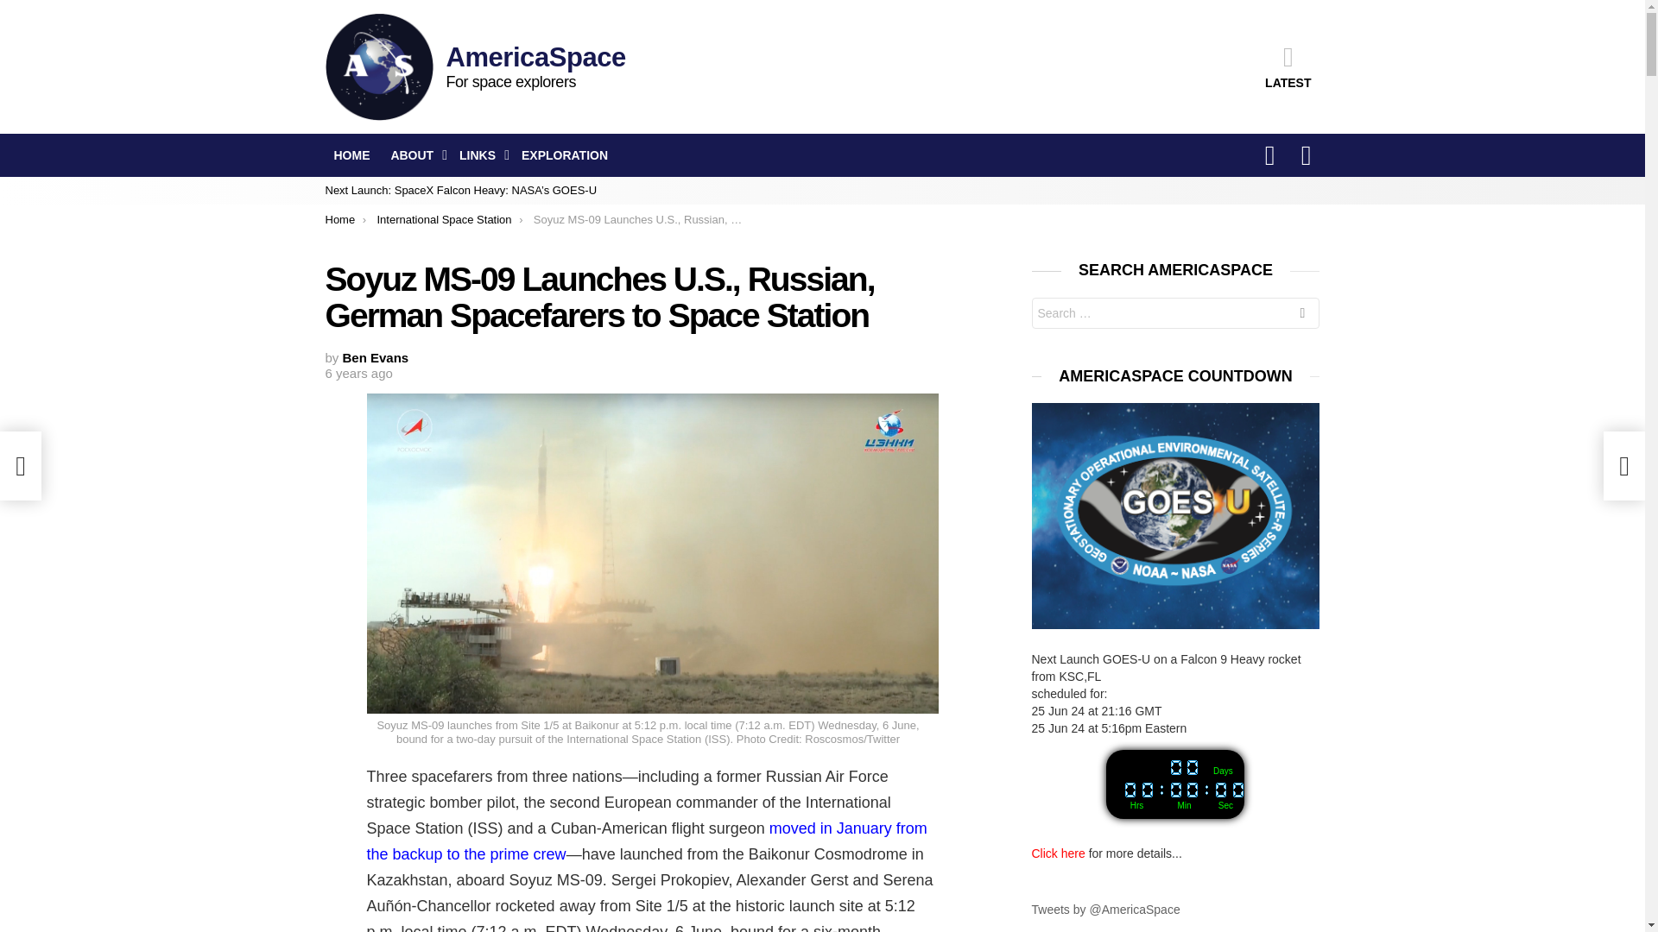 The image size is (1658, 932). Describe the element at coordinates (358, 373) in the screenshot. I see `June 6, 2018, 7:37 am` at that location.